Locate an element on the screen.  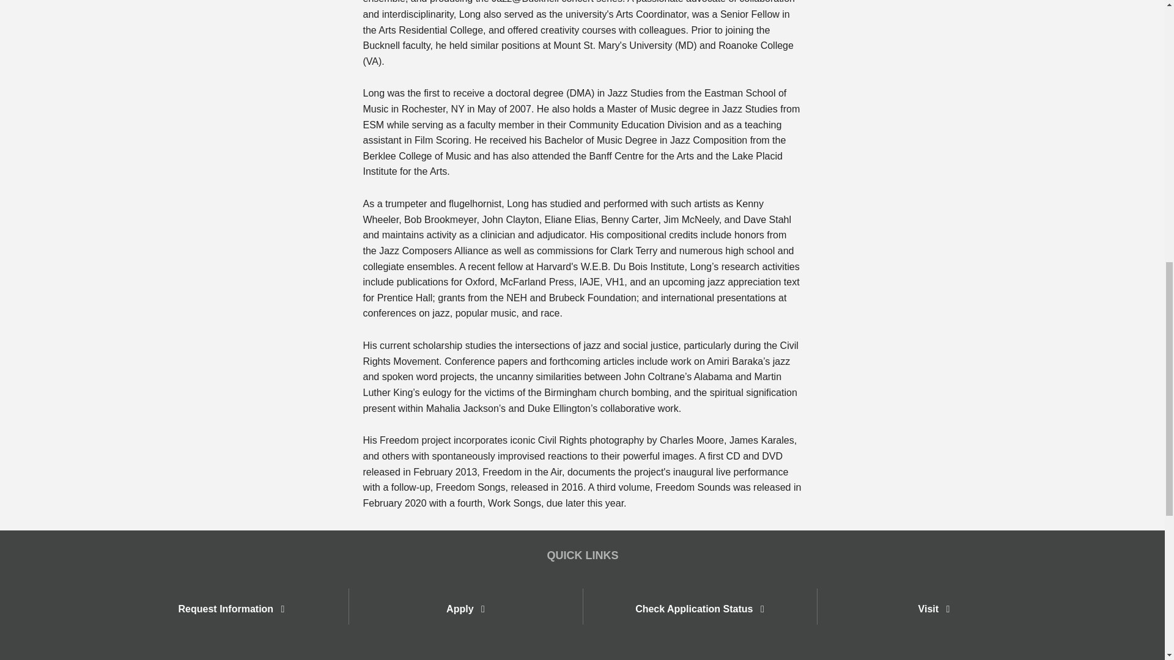
Check Application Status is located at coordinates (699, 606).